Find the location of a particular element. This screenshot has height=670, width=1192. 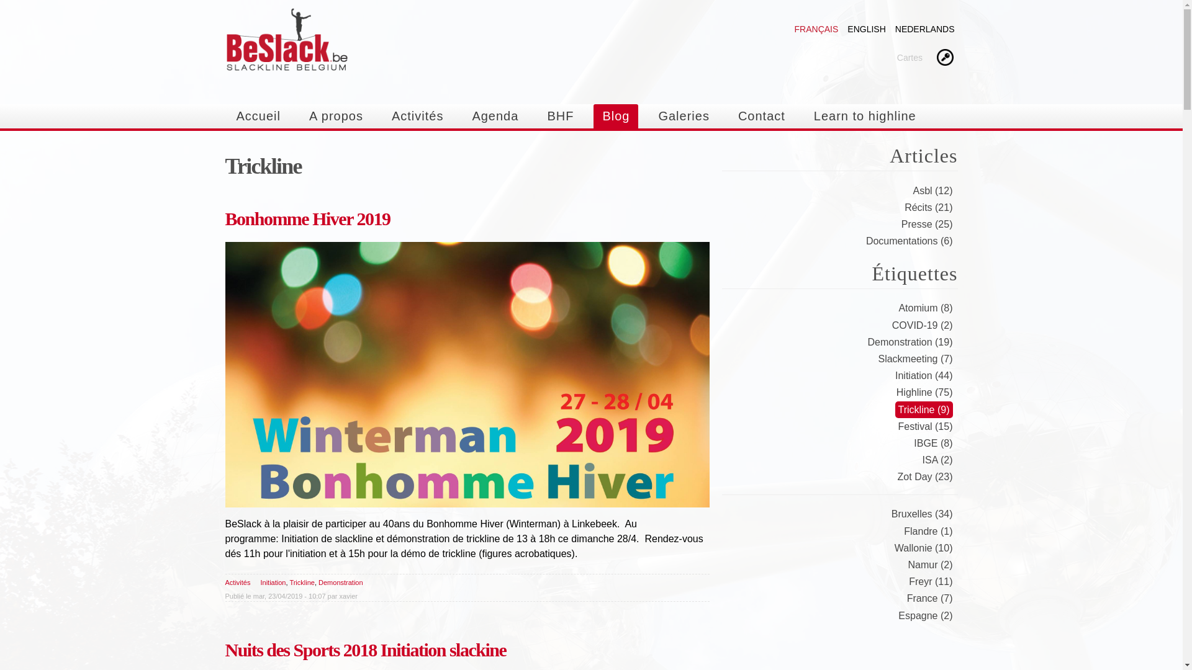

Wallonie (10) is located at coordinates (924, 548).